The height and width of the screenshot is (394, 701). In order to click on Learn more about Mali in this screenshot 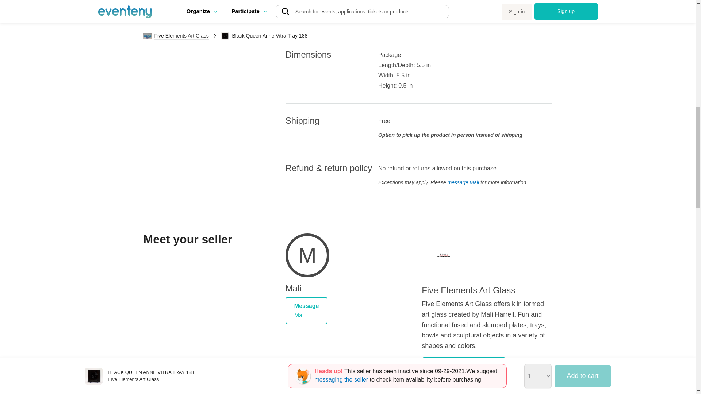, I will do `click(307, 257)`.